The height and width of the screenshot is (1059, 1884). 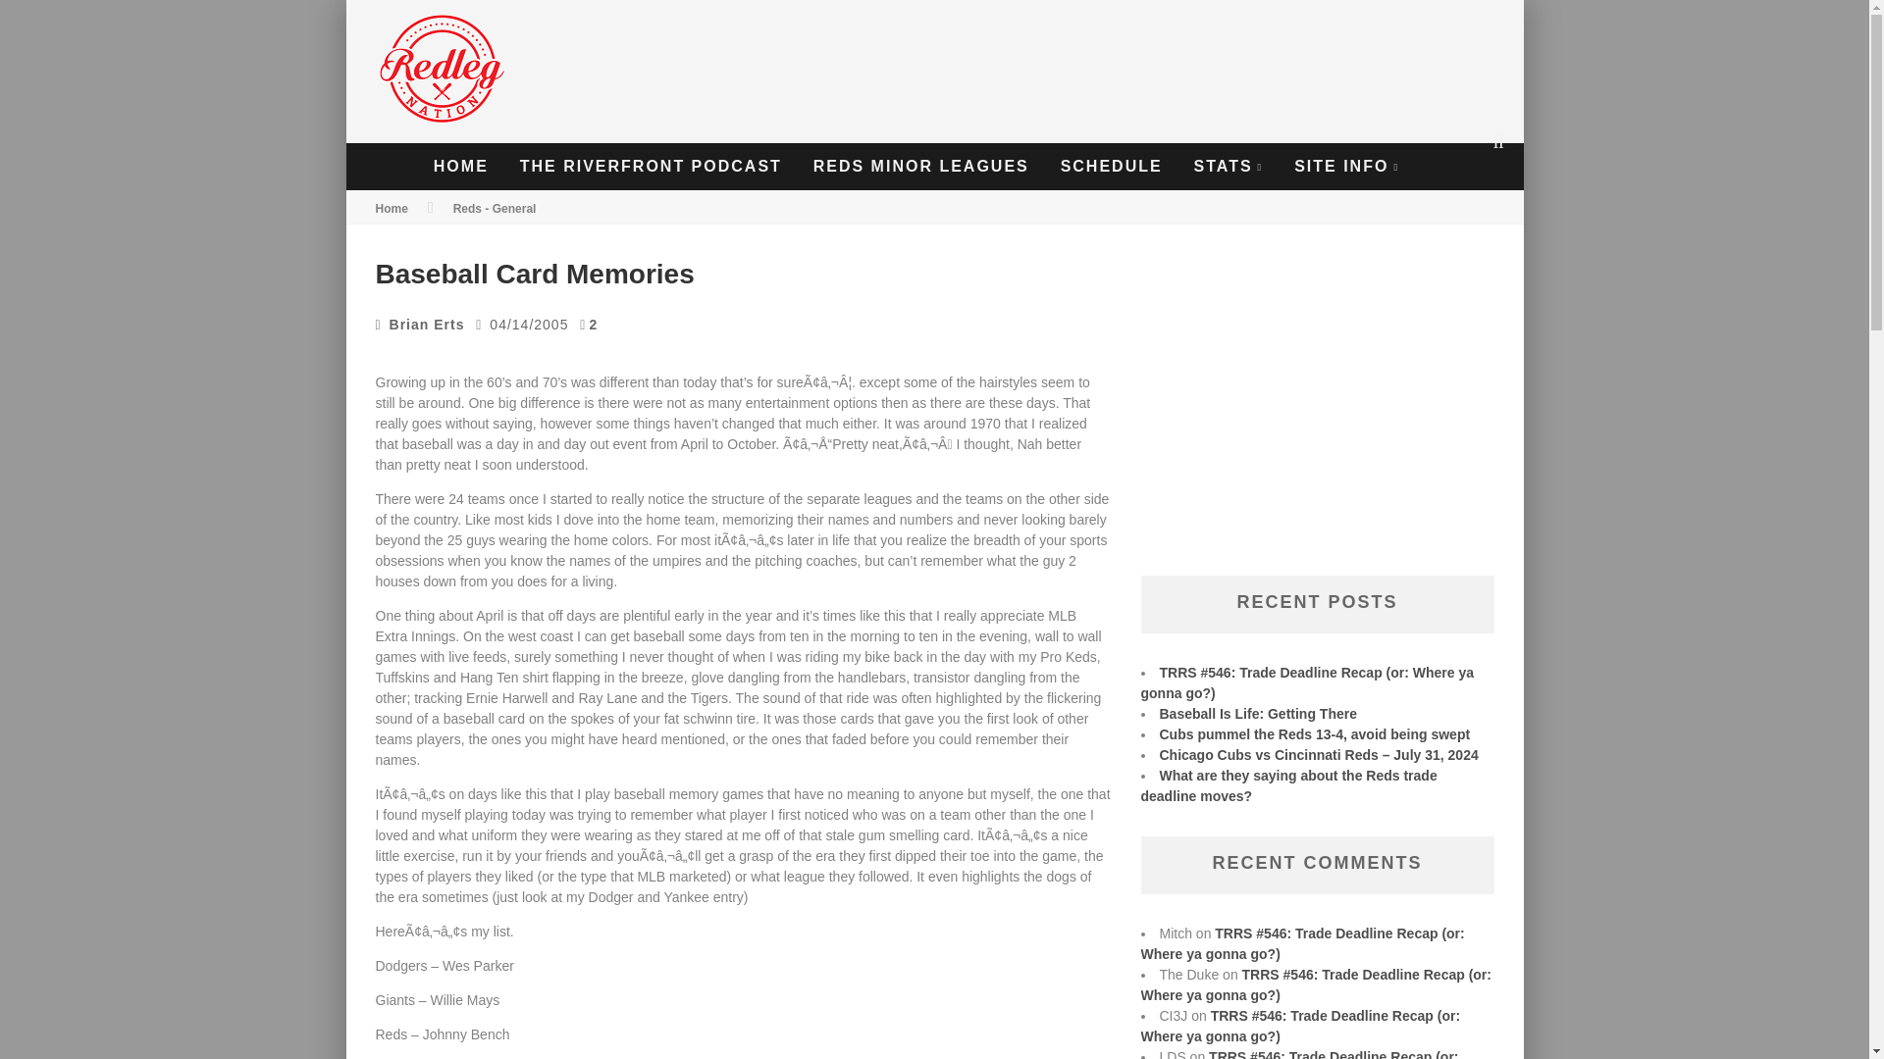 What do you see at coordinates (495, 209) in the screenshot?
I see `View all posts in Reds - General` at bounding box center [495, 209].